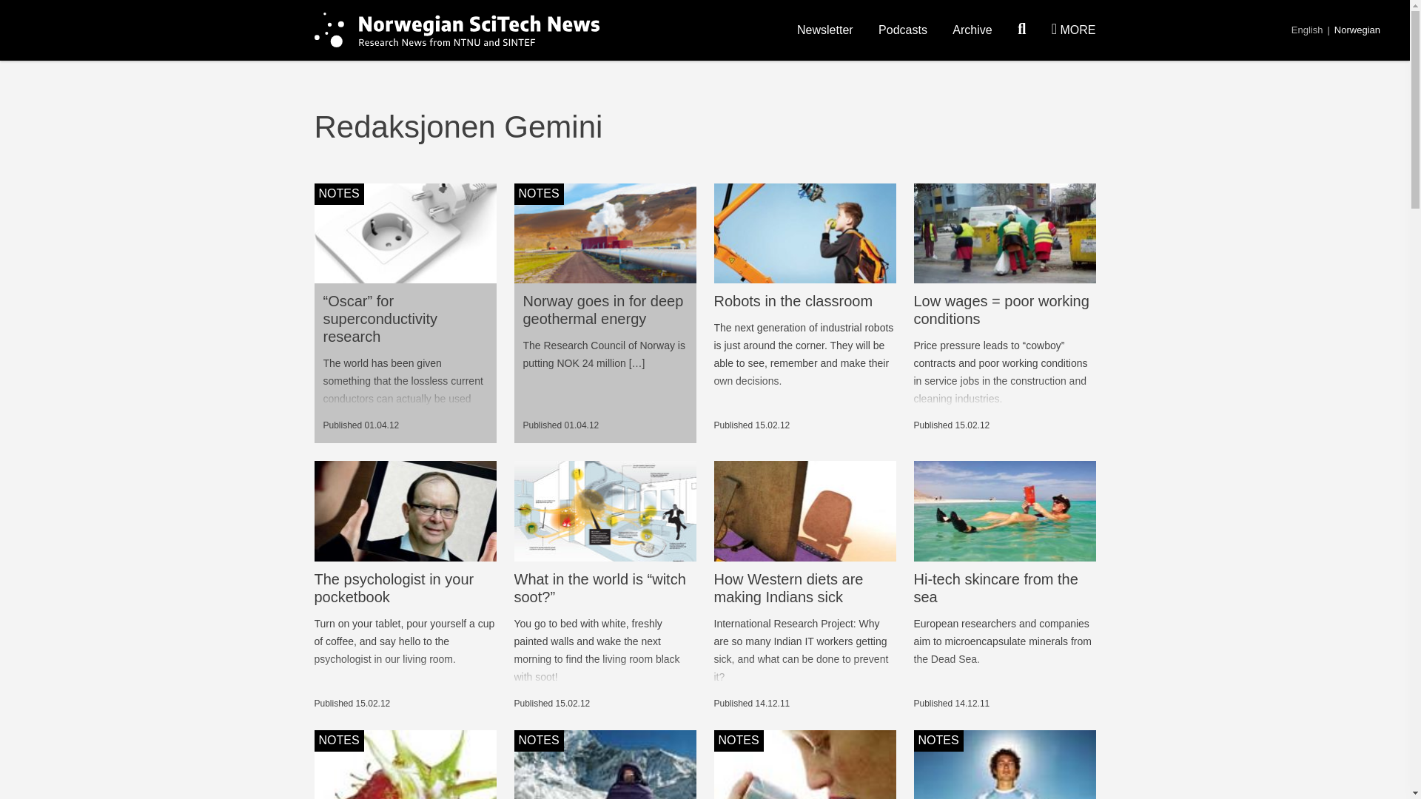 Image resolution: width=1421 pixels, height=799 pixels. I want to click on Archive, so click(972, 30).